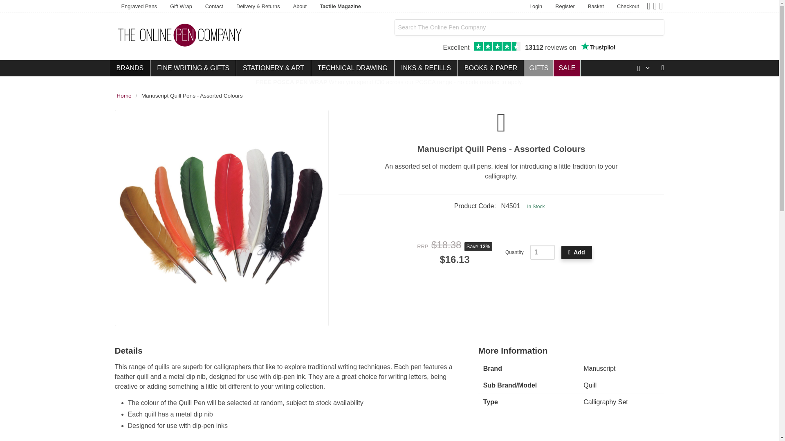  Describe the element at coordinates (543, 252) in the screenshot. I see `Register` at that location.